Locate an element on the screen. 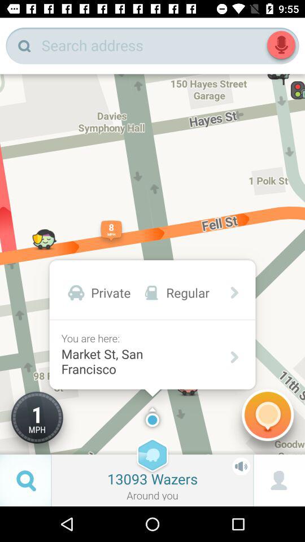 The width and height of the screenshot is (305, 542). select next option which is beside market stsan francisco is located at coordinates (233, 357).